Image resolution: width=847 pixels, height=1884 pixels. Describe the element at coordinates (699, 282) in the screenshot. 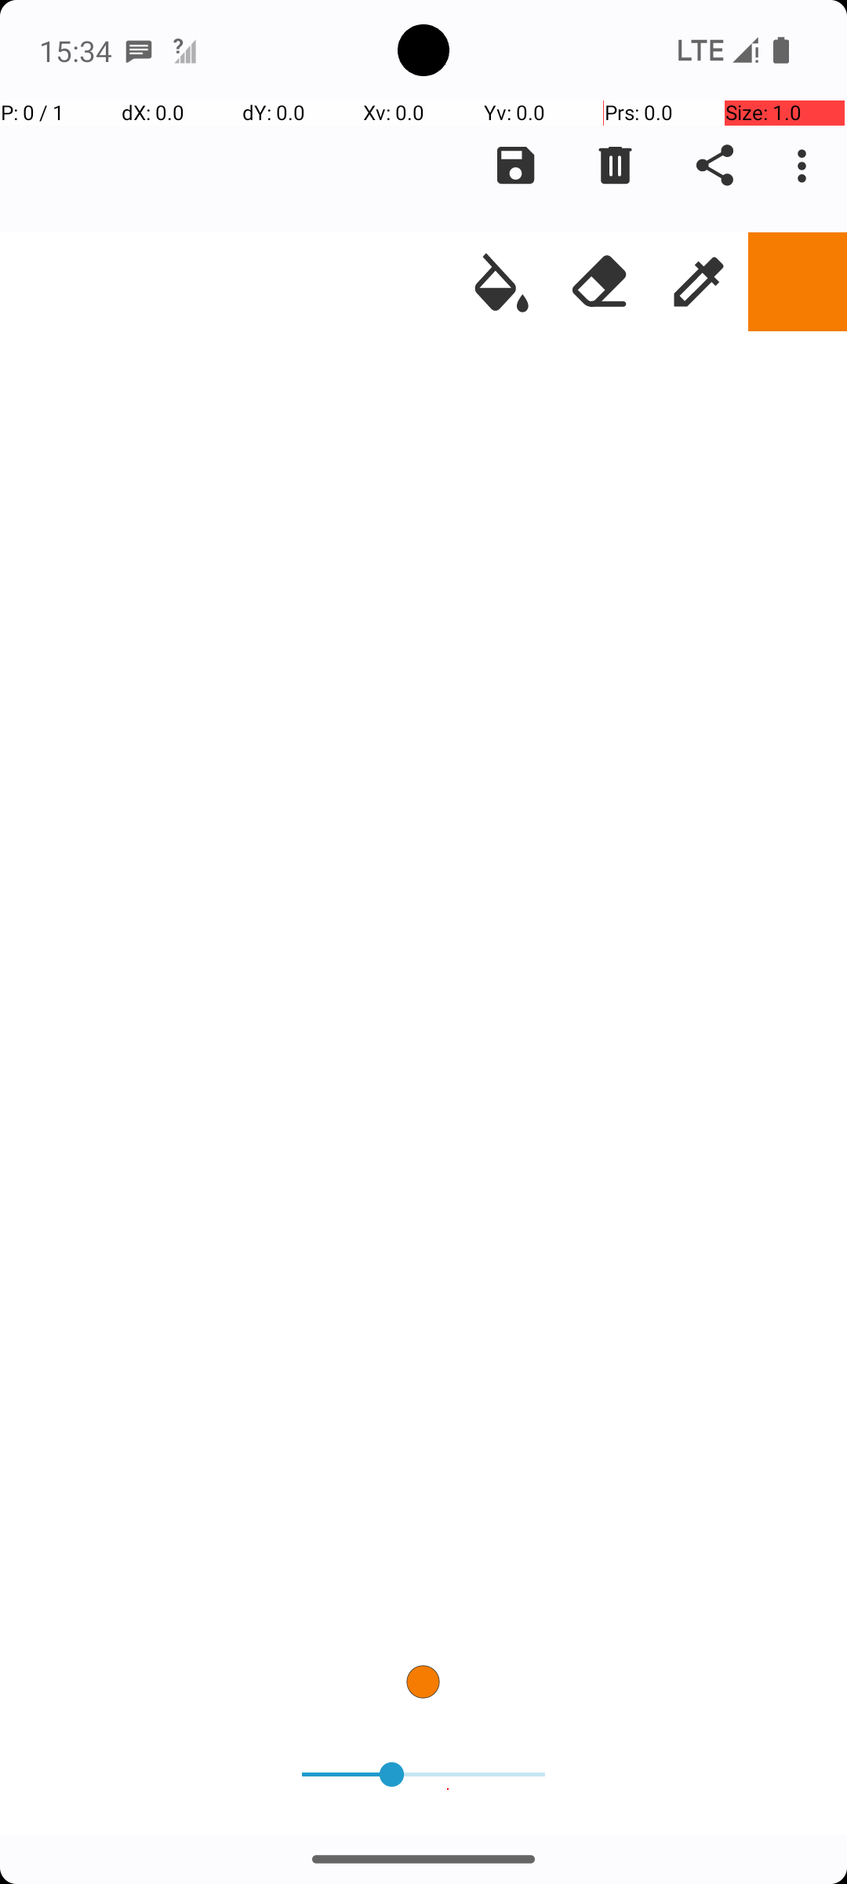

I see `Eyedropper` at that location.